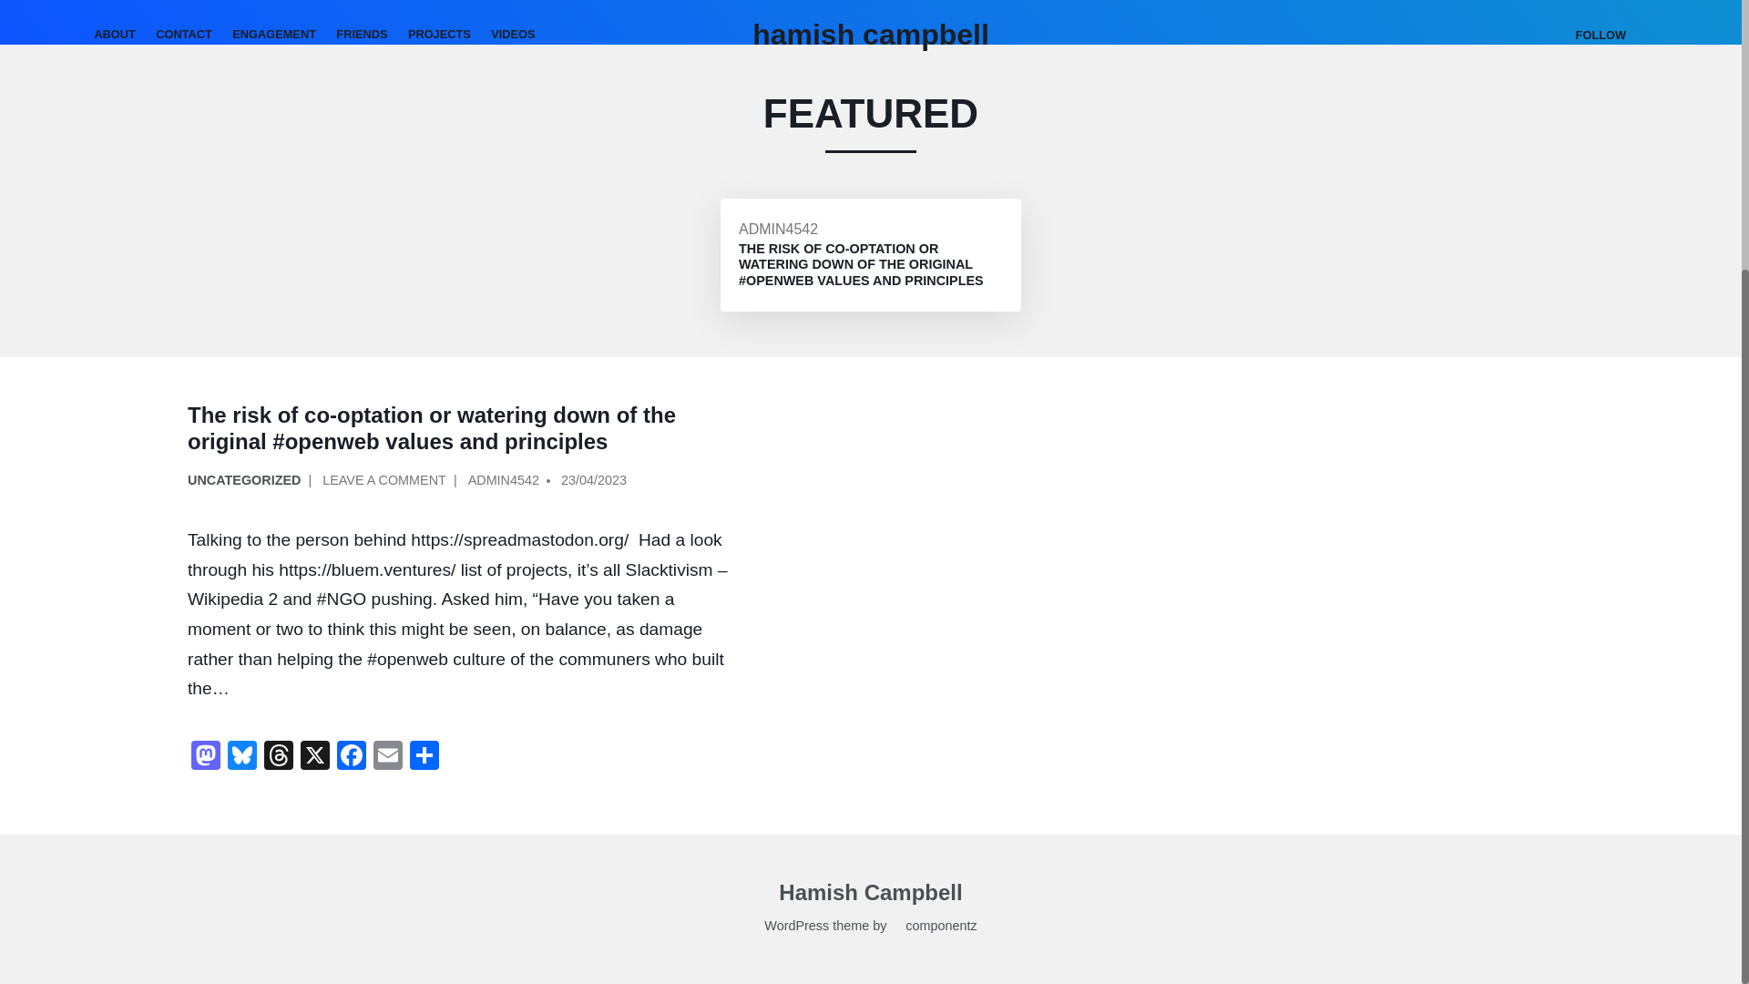 The image size is (1749, 984). What do you see at coordinates (933, 928) in the screenshot?
I see `componentz` at bounding box center [933, 928].